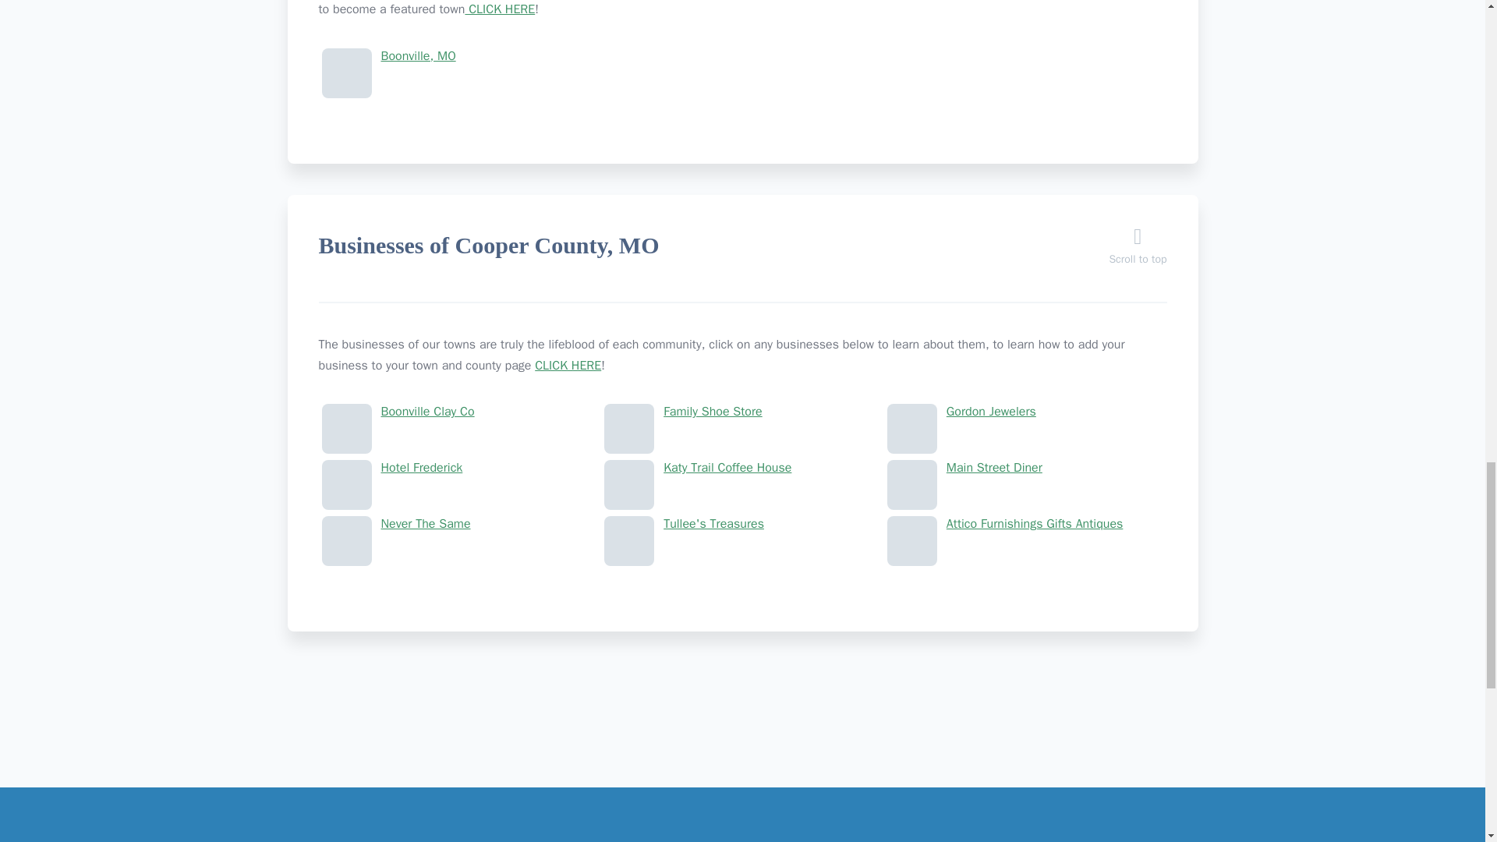  Describe the element at coordinates (1137, 251) in the screenshot. I see `Scroll to top` at that location.